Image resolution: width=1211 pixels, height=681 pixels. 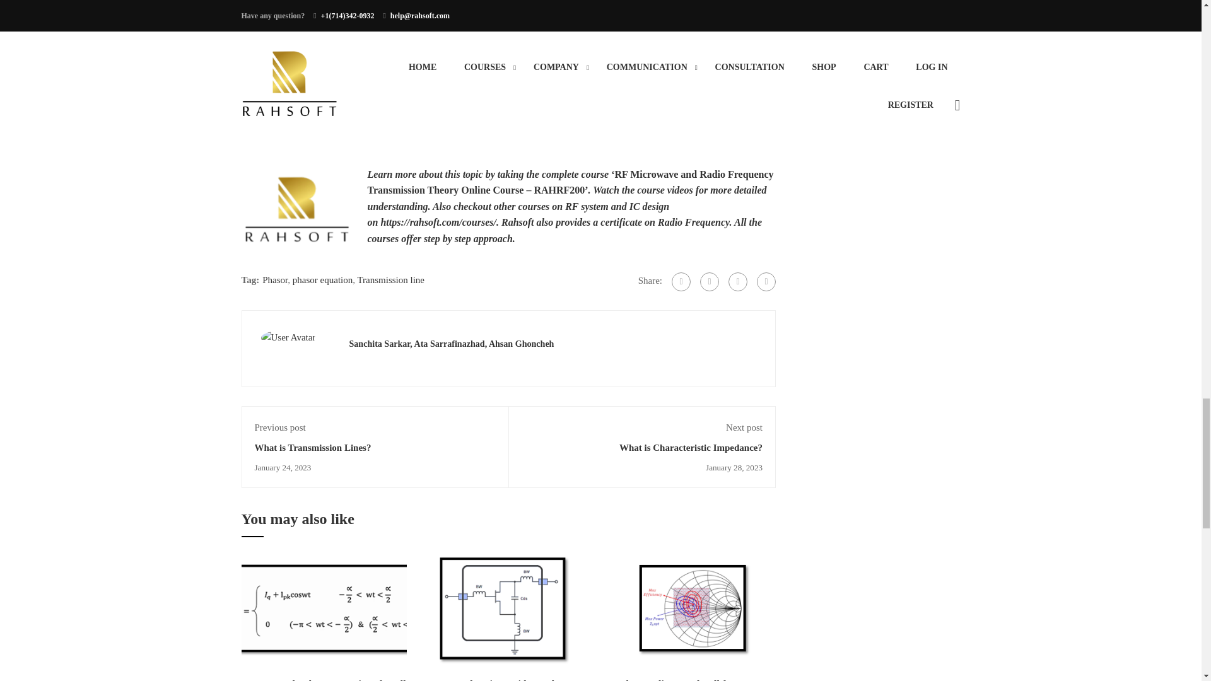 What do you see at coordinates (709, 282) in the screenshot?
I see `Twitter` at bounding box center [709, 282].